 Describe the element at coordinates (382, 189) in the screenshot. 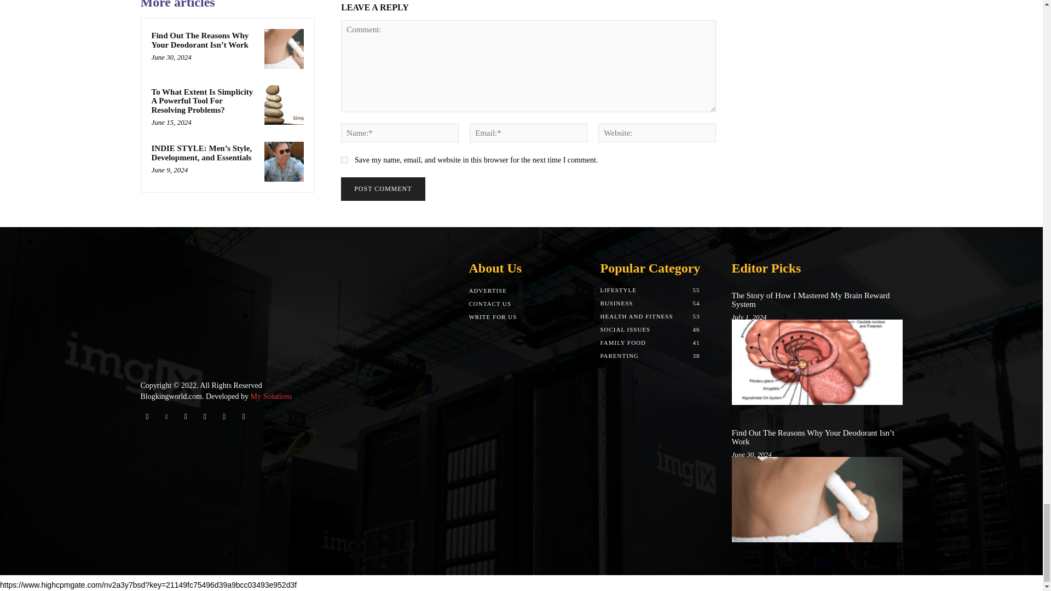

I see `Post Comment` at that location.